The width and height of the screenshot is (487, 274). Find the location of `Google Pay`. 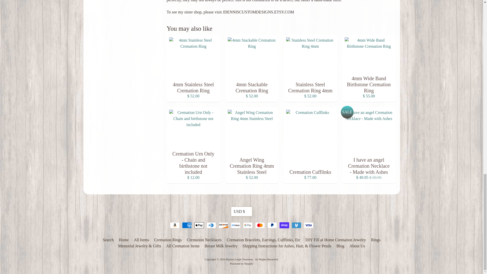

Google Pay is located at coordinates (248, 225).